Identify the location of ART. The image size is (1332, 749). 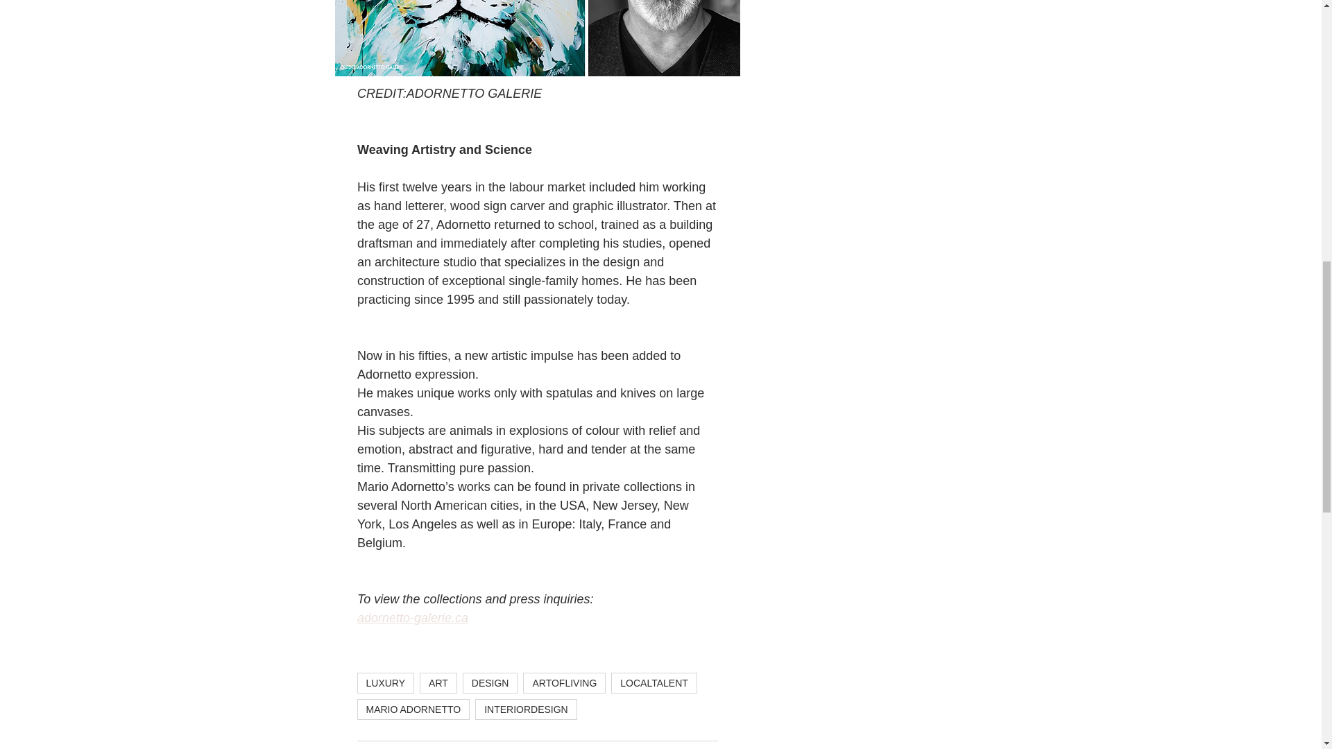
(438, 682).